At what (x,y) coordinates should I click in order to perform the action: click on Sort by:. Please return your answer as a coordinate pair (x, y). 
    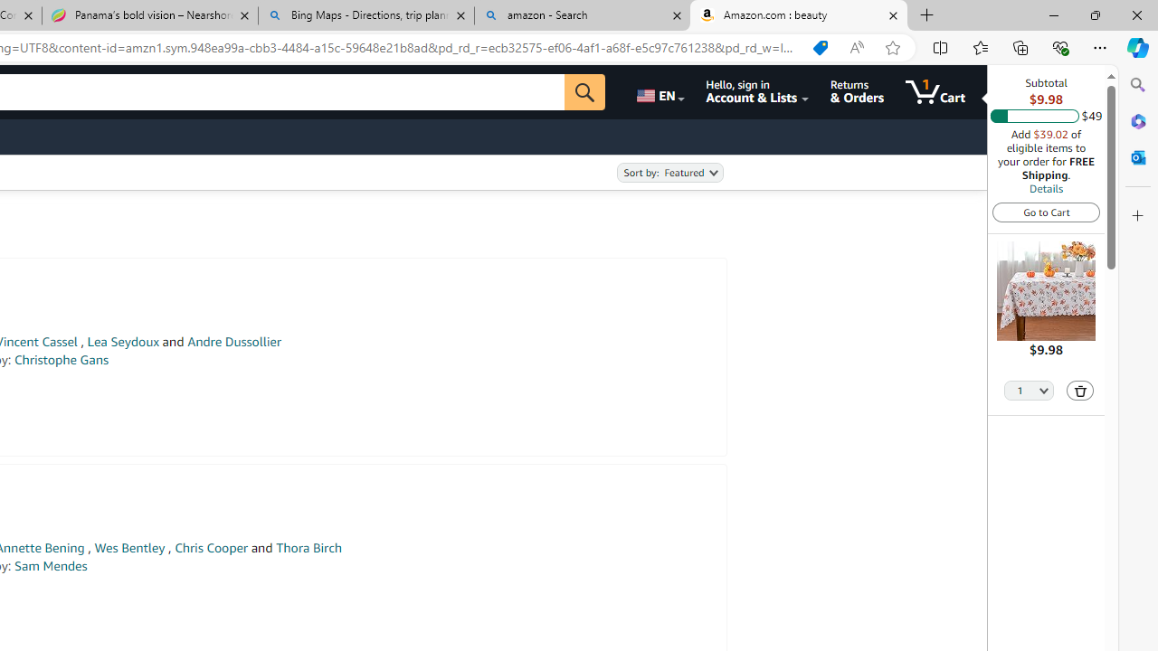
    Looking at the image, I should click on (669, 173).